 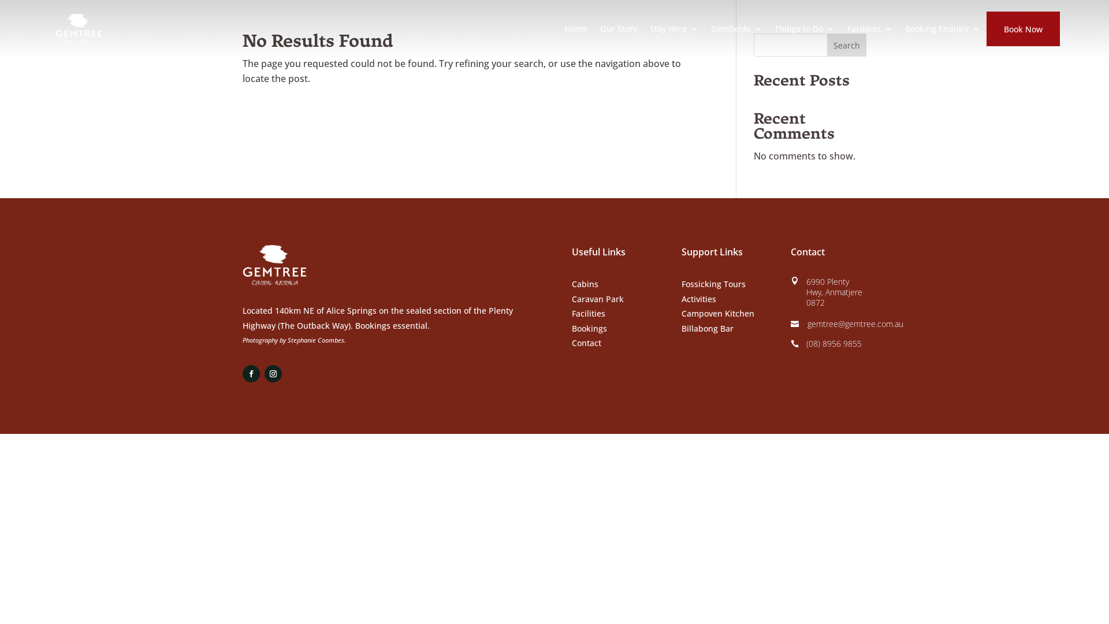 What do you see at coordinates (847, 45) in the screenshot?
I see `Search` at bounding box center [847, 45].